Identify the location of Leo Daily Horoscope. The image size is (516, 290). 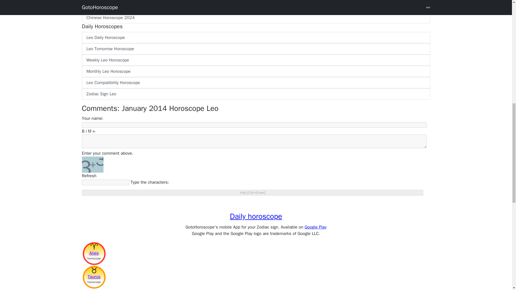
(256, 37).